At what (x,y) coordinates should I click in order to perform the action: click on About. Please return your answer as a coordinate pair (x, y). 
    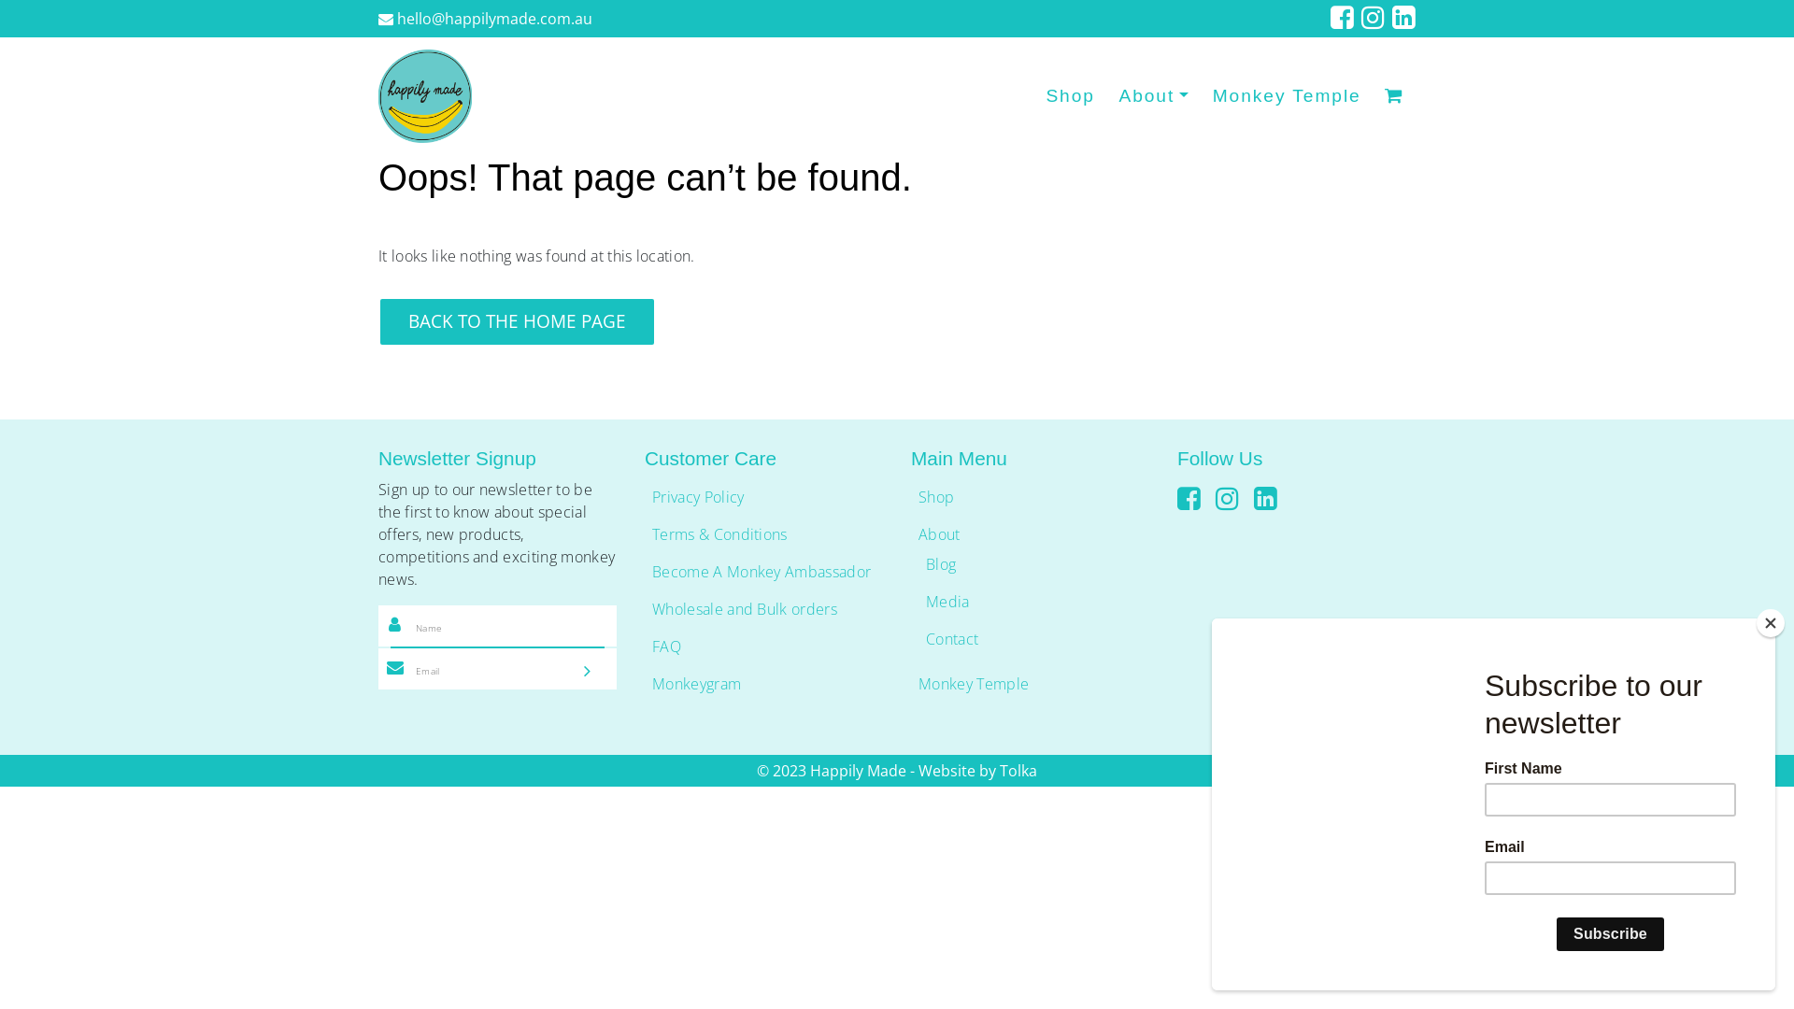
    Looking at the image, I should click on (940, 534).